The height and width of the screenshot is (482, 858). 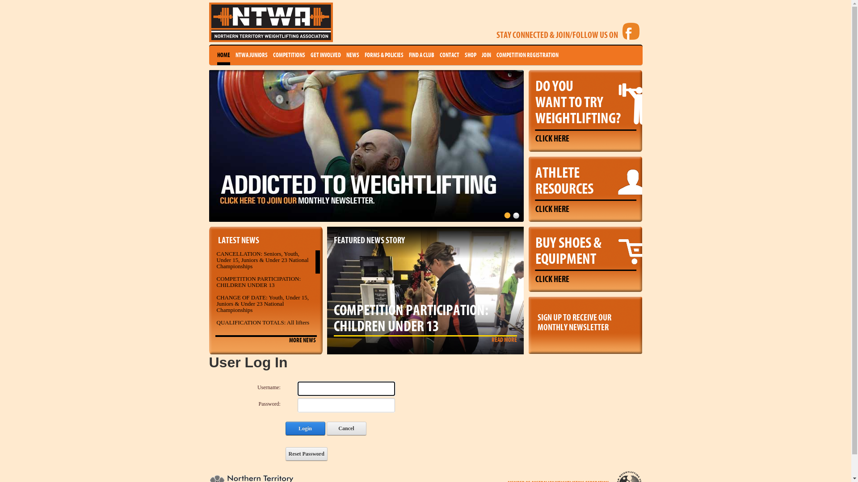 I want to click on CLICK HERE, so click(x=552, y=209).